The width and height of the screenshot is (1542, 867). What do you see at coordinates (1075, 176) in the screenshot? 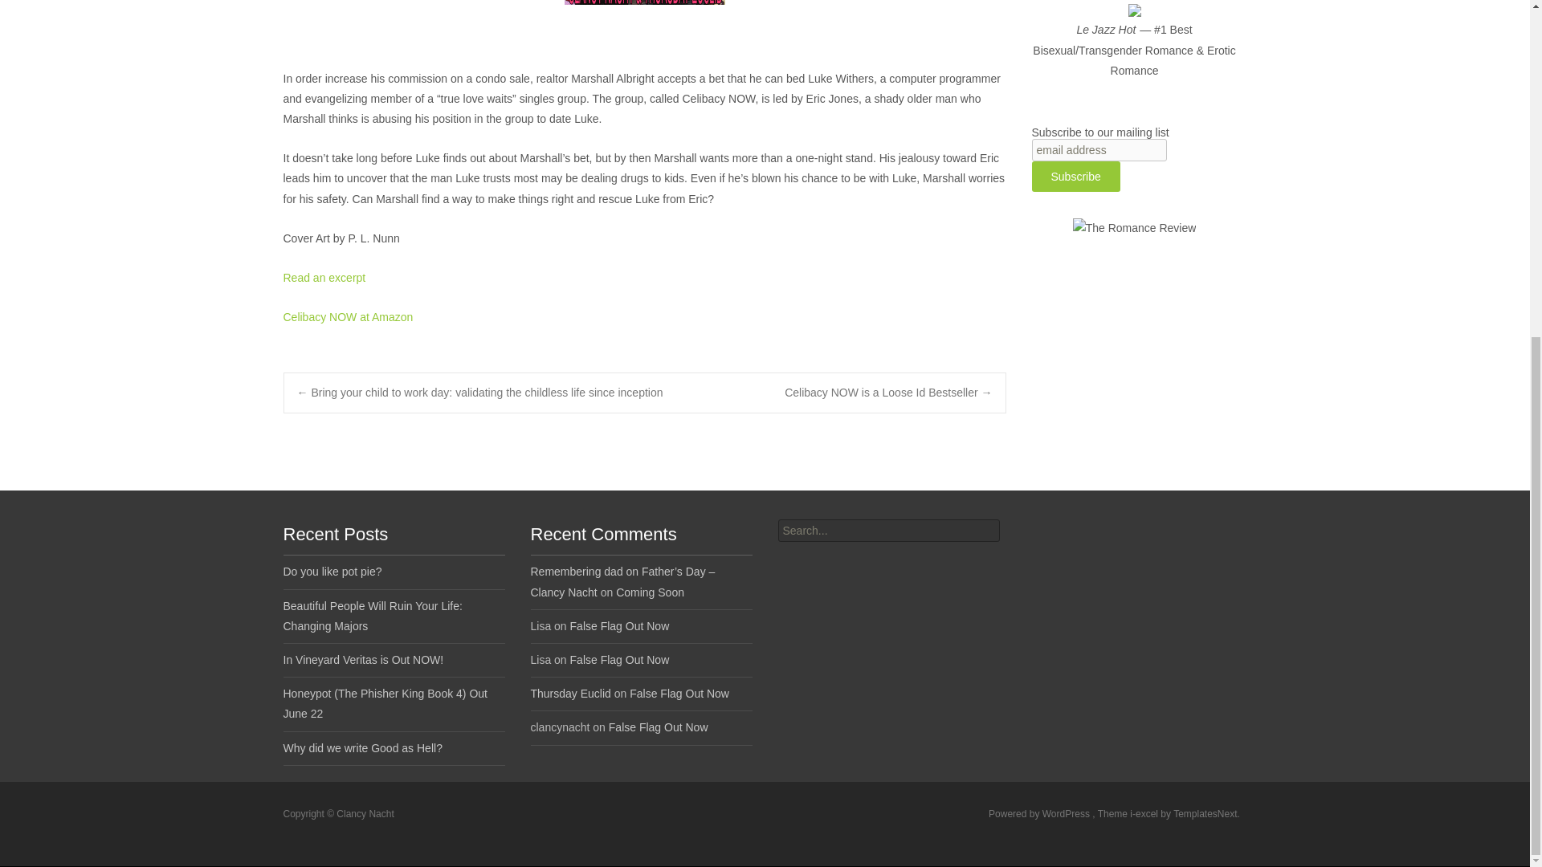
I see `Subscribe` at bounding box center [1075, 176].